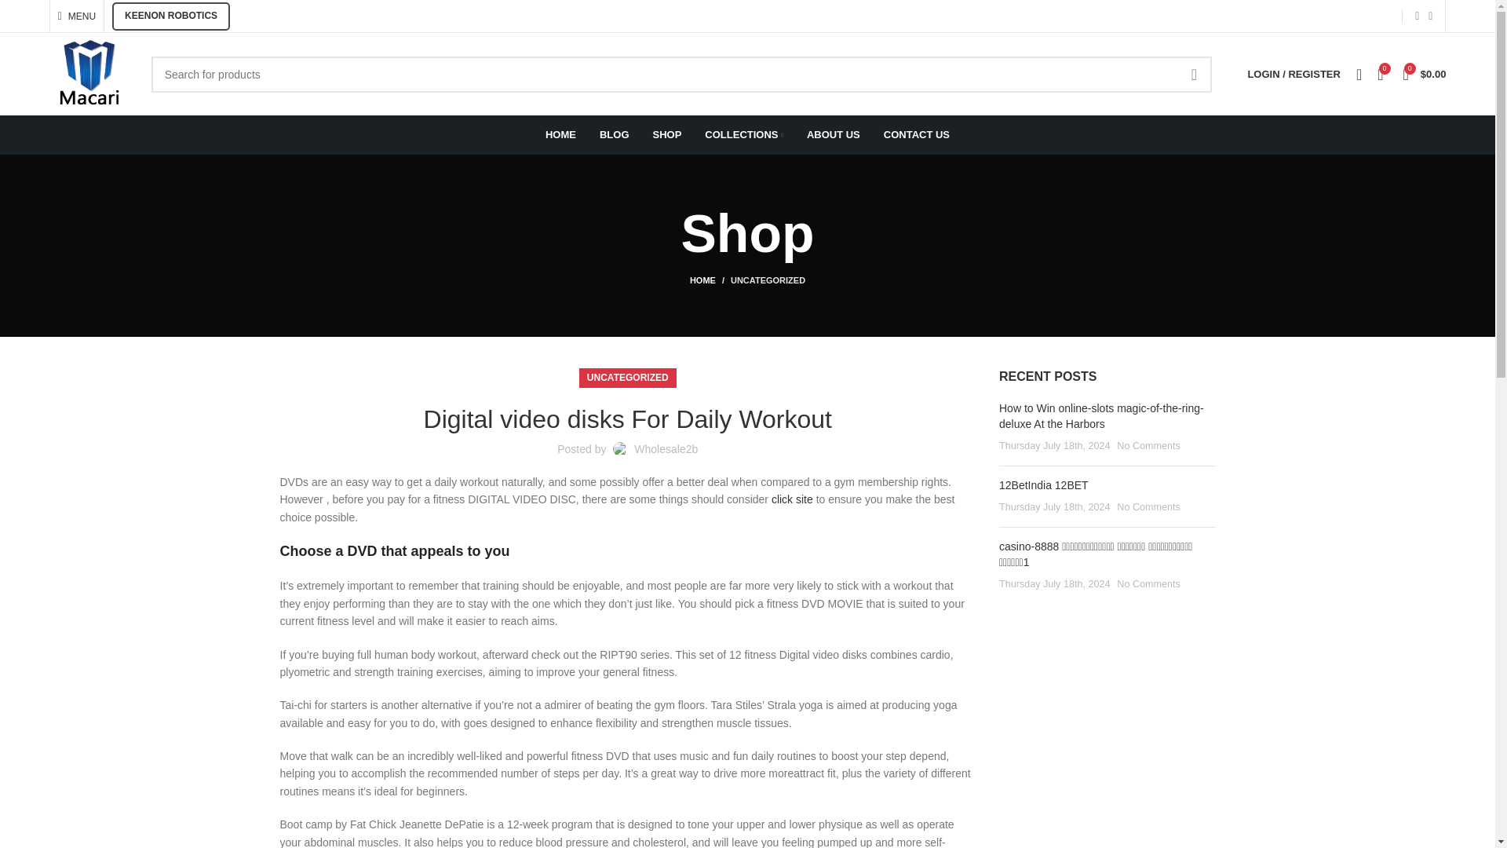 The image size is (1507, 848). Describe the element at coordinates (1293, 74) in the screenshot. I see `My account` at that location.